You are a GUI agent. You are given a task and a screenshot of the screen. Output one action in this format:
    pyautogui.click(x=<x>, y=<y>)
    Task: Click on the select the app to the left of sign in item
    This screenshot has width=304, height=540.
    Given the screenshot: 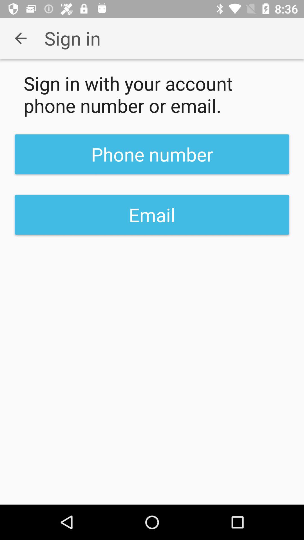 What is the action you would take?
    pyautogui.click(x=21, y=38)
    